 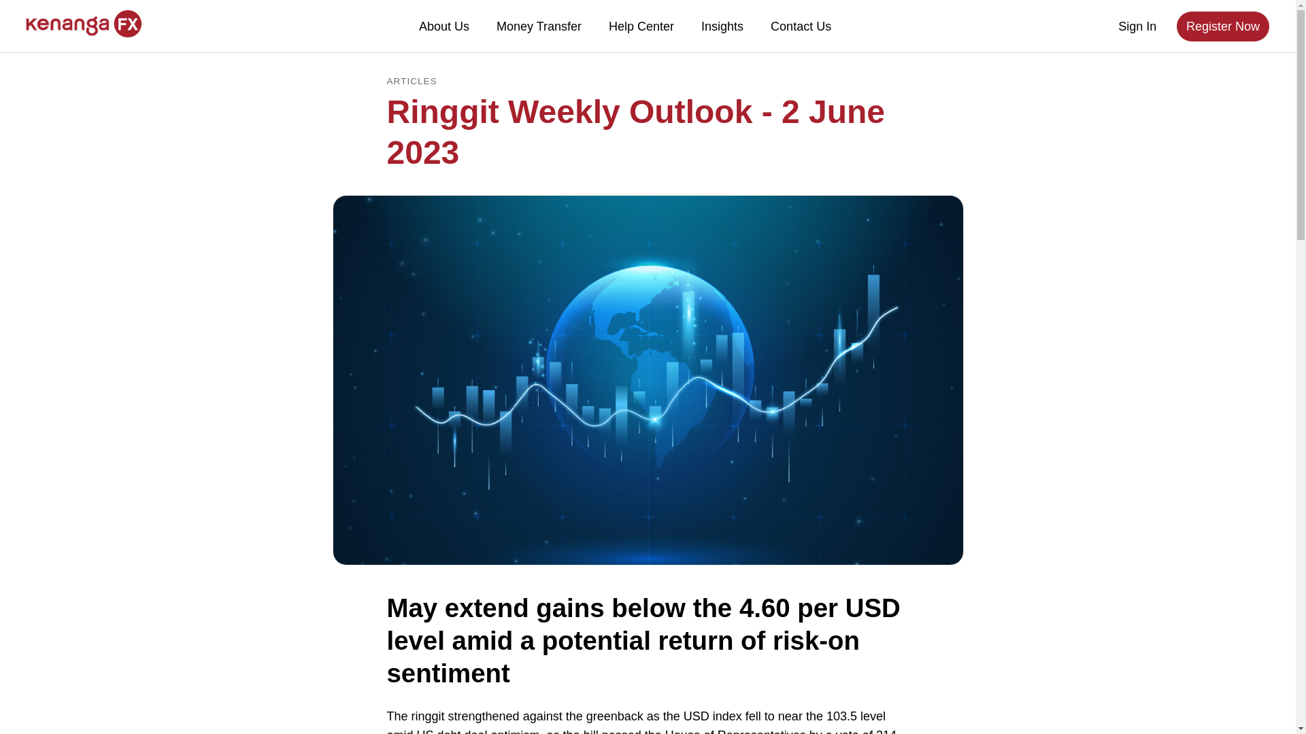 What do you see at coordinates (411, 82) in the screenshot?
I see `ARTICLES` at bounding box center [411, 82].